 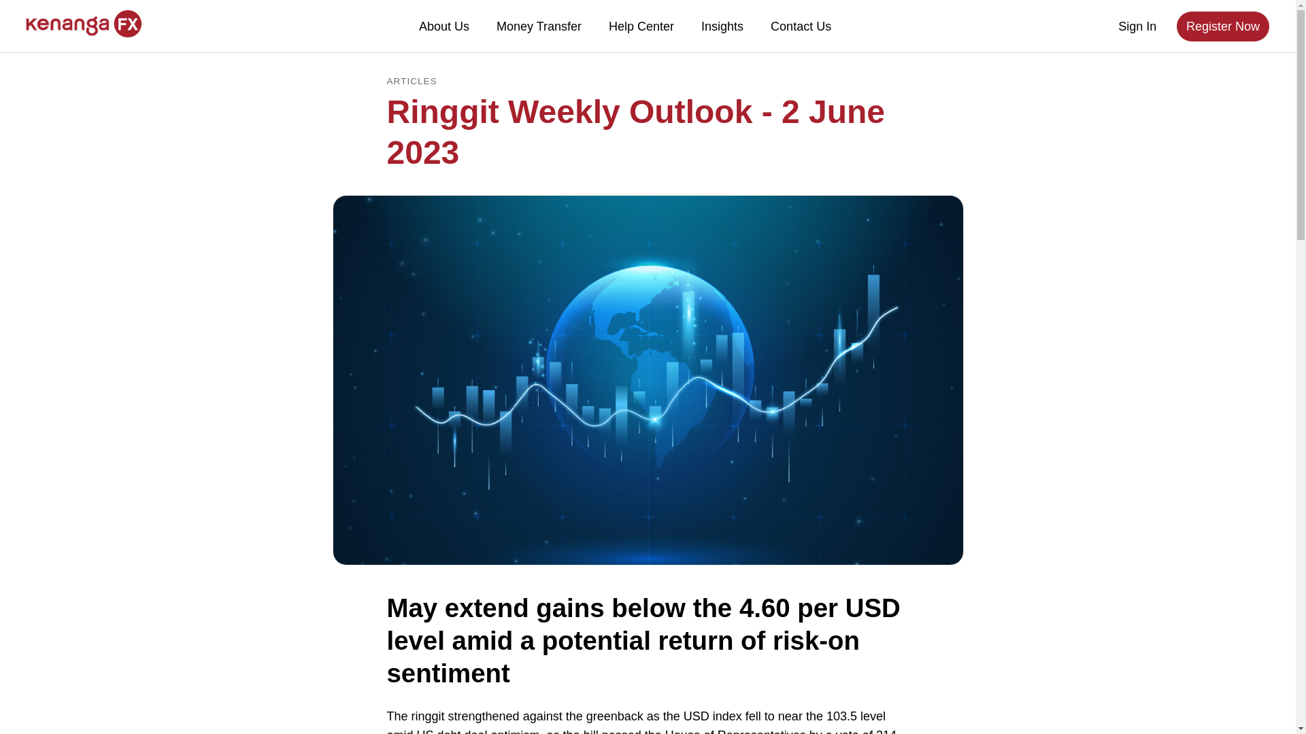 What do you see at coordinates (411, 82) in the screenshot?
I see `ARTICLES` at bounding box center [411, 82].